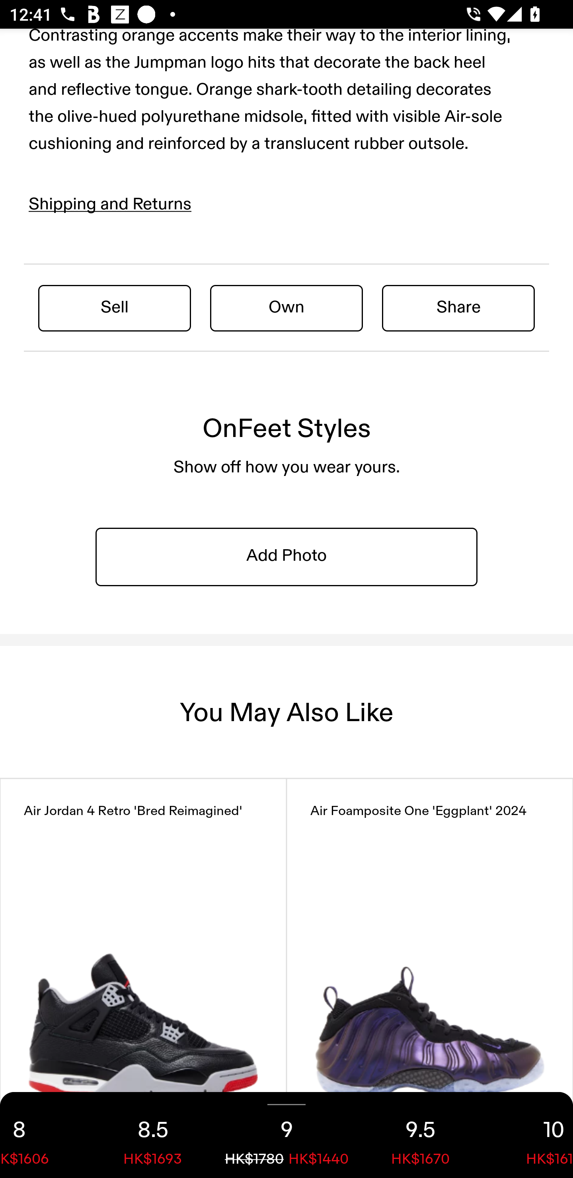 The height and width of the screenshot is (1178, 573). I want to click on Shipping and Returns, so click(110, 204).